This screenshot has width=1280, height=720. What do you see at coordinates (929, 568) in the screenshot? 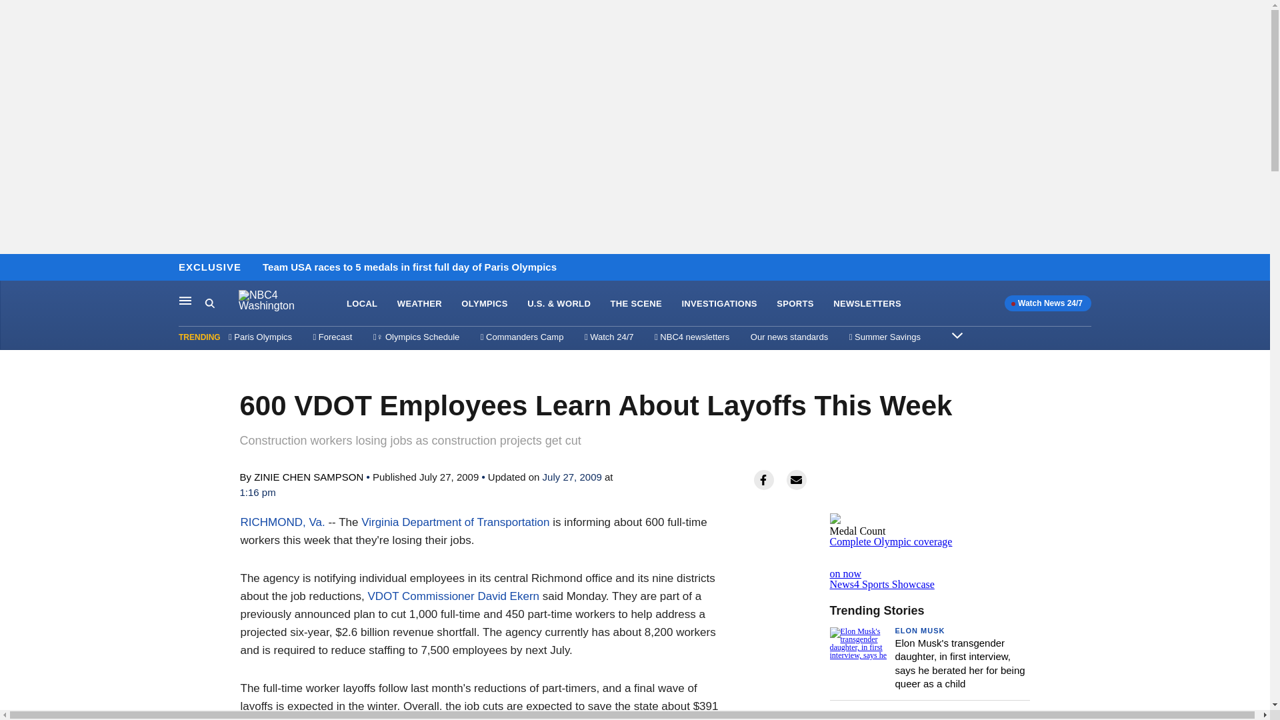
I see `NEWSLETTERS` at bounding box center [929, 568].